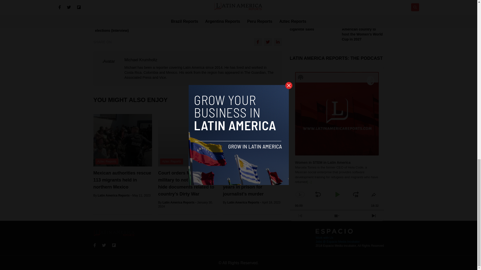 The height and width of the screenshot is (270, 481). Describe the element at coordinates (106, 161) in the screenshot. I see `Aztec Reports` at that location.